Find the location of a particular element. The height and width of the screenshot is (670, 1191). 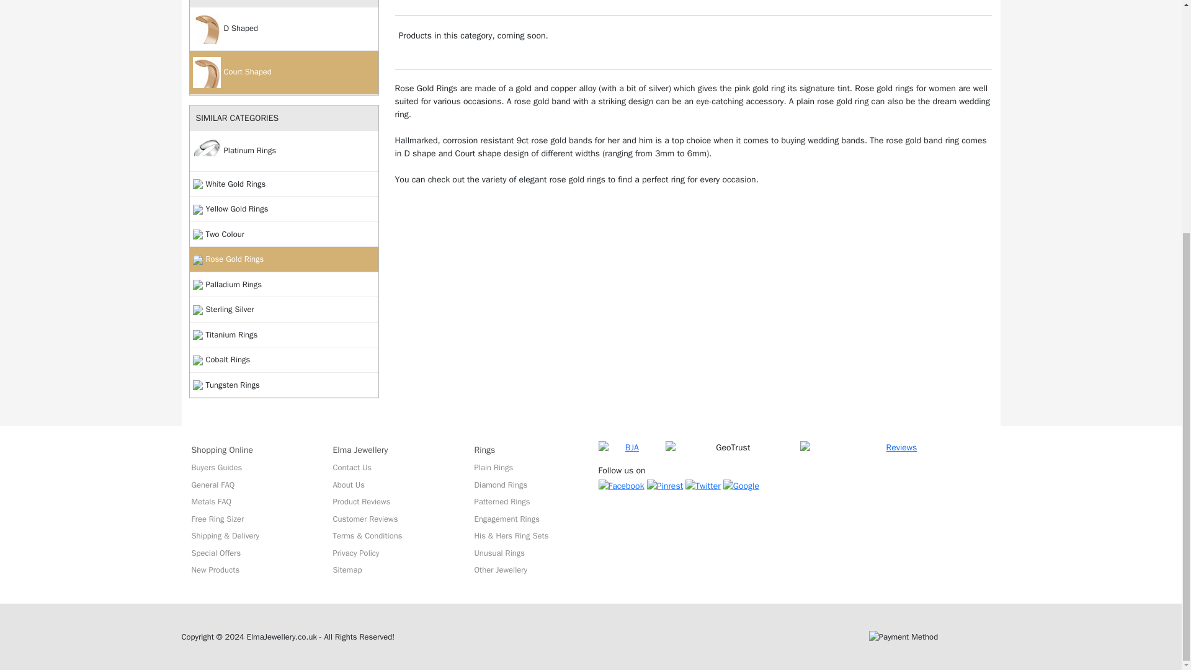

Rose Gold Rings is located at coordinates (284, 259).